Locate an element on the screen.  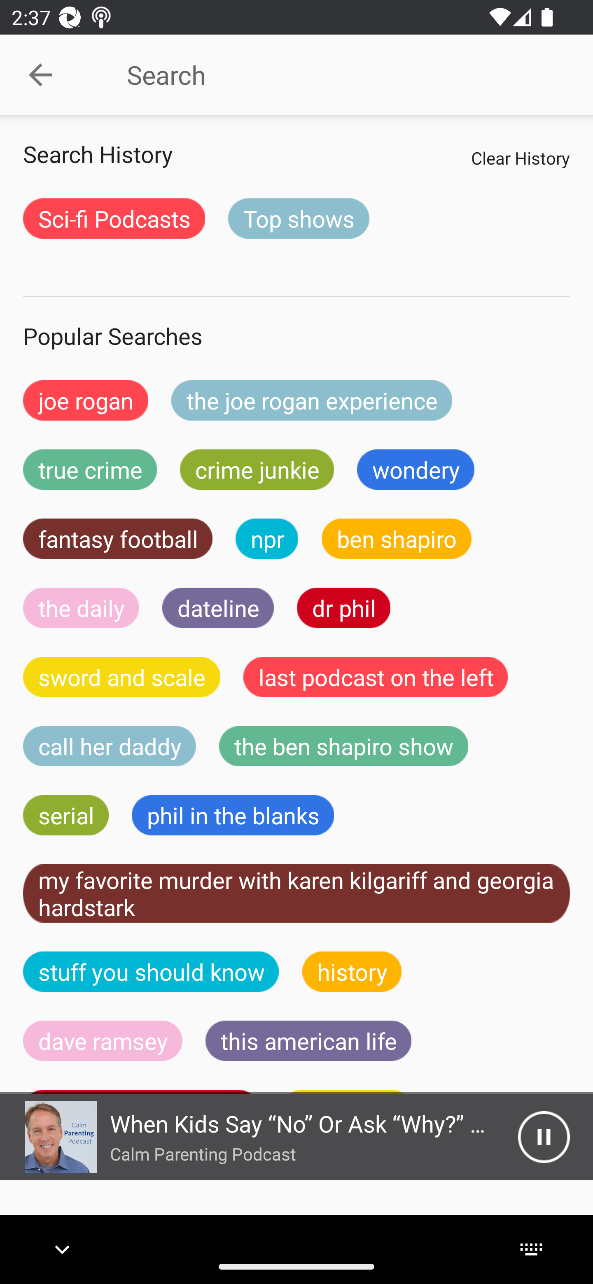
Pause is located at coordinates (544, 1137).